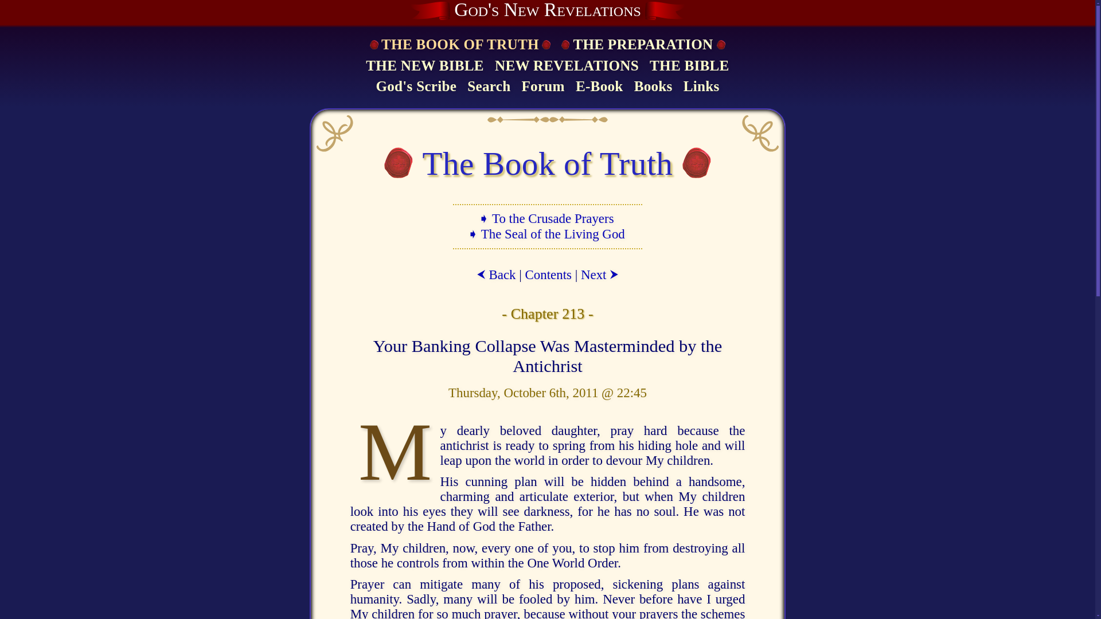  Describe the element at coordinates (489, 87) in the screenshot. I see `Search` at that location.